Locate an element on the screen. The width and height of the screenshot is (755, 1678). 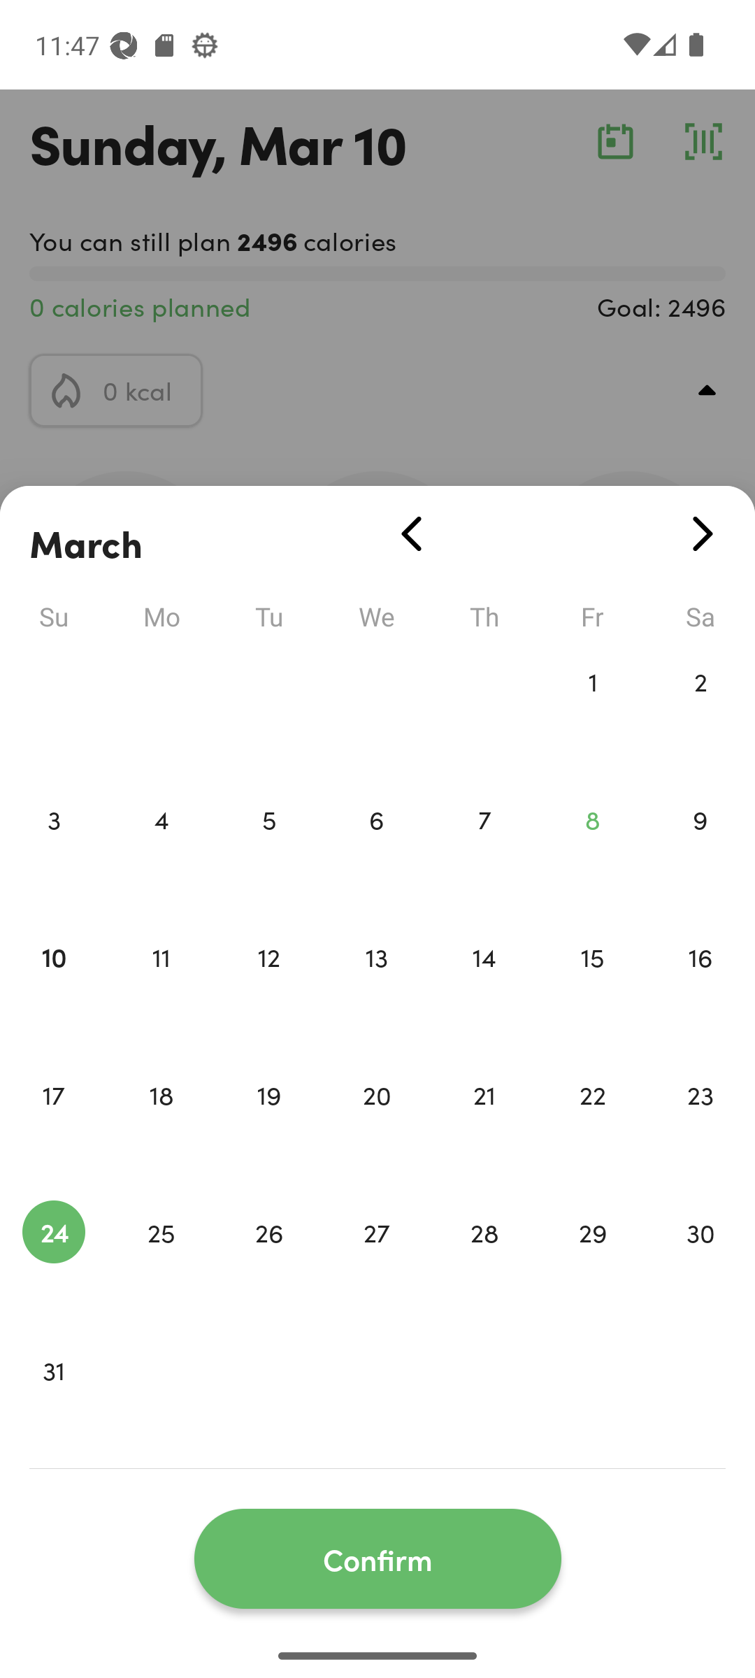
14 is located at coordinates (484, 986).